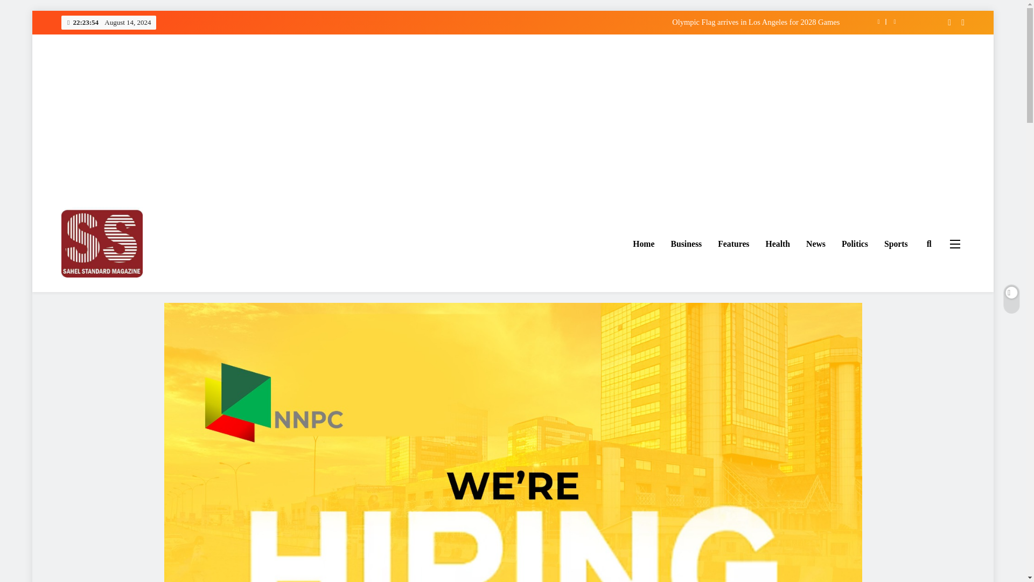 The image size is (1034, 582). Describe the element at coordinates (541, 22) in the screenshot. I see `Olympic Flag arrives in Los Angeles for 2028 Games` at that location.